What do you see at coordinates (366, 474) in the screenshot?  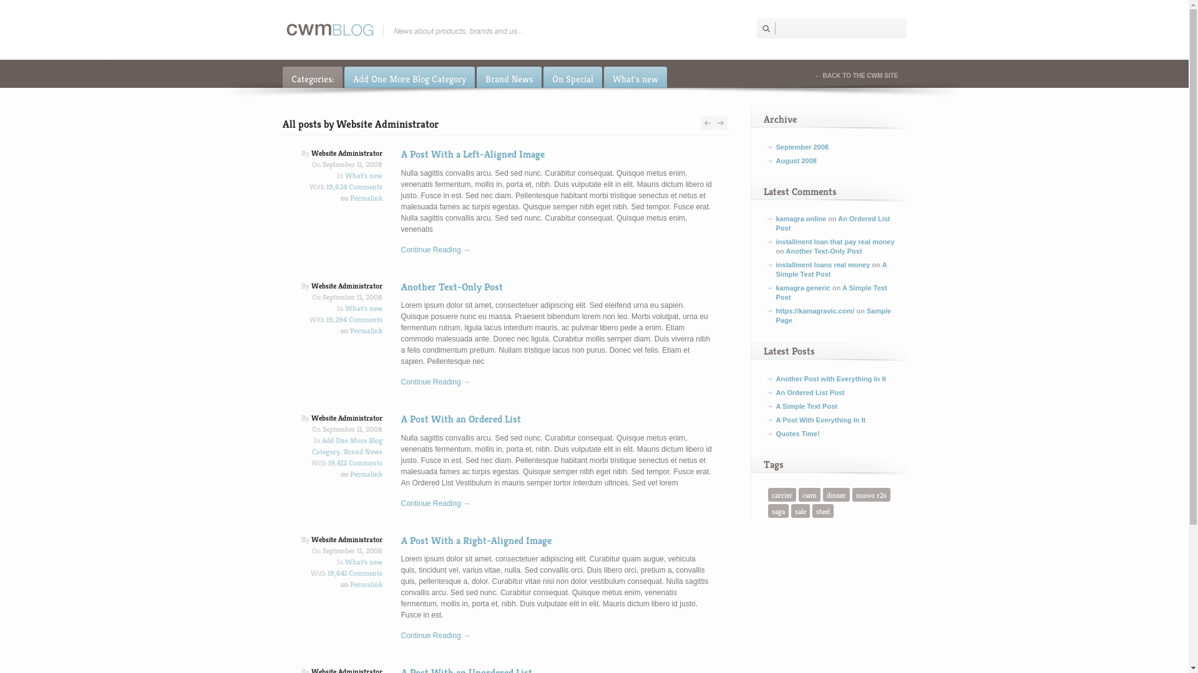 I see `Permalink` at bounding box center [366, 474].